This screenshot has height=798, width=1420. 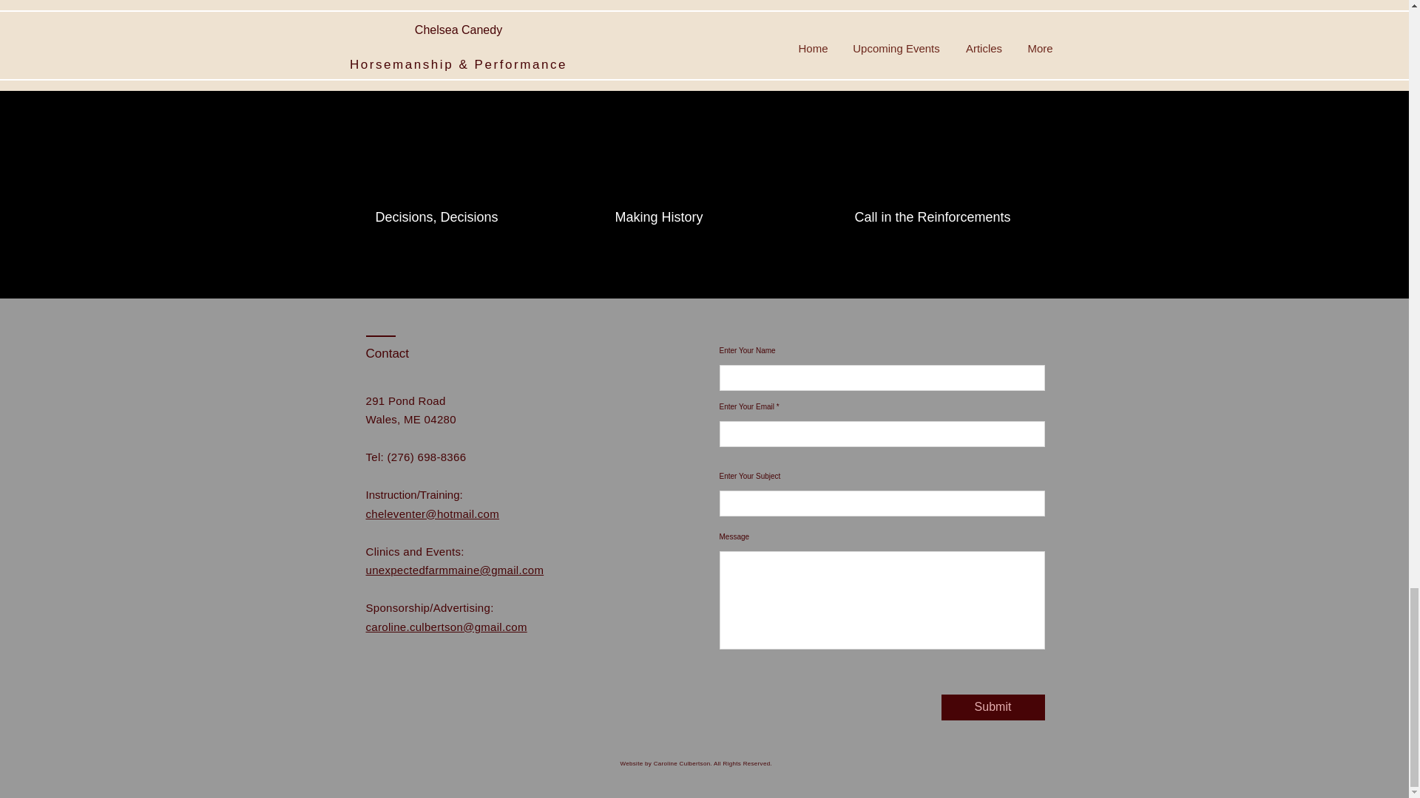 What do you see at coordinates (464, 217) in the screenshot?
I see `Decisions, Decisions` at bounding box center [464, 217].